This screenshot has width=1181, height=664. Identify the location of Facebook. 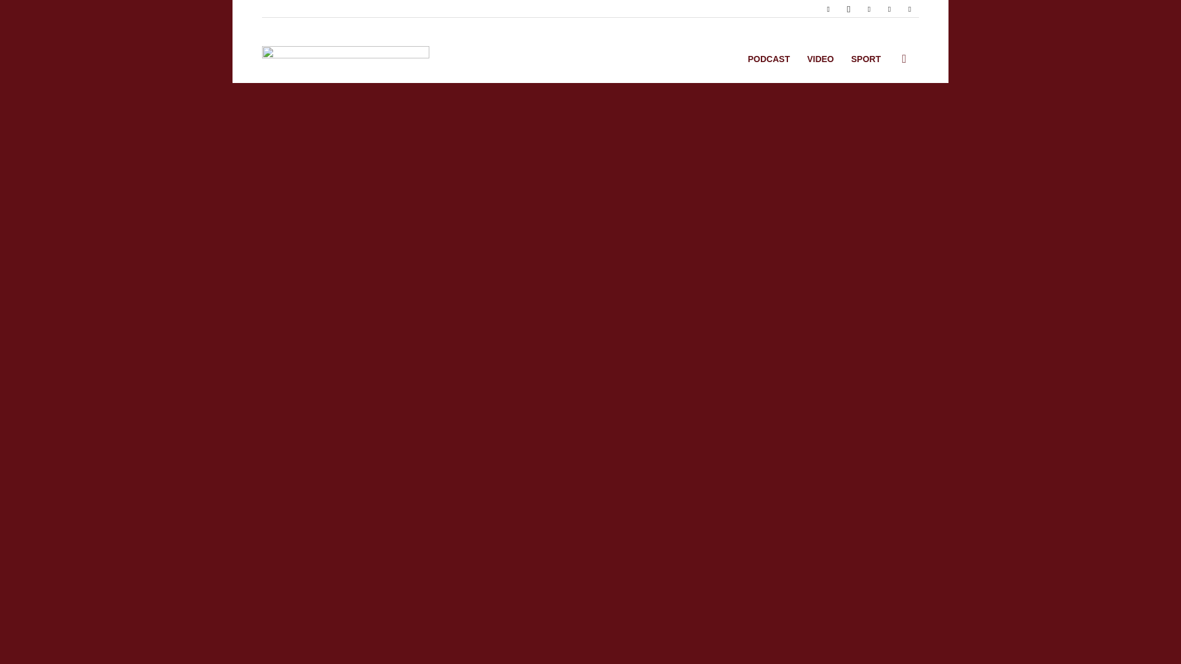
(828, 9).